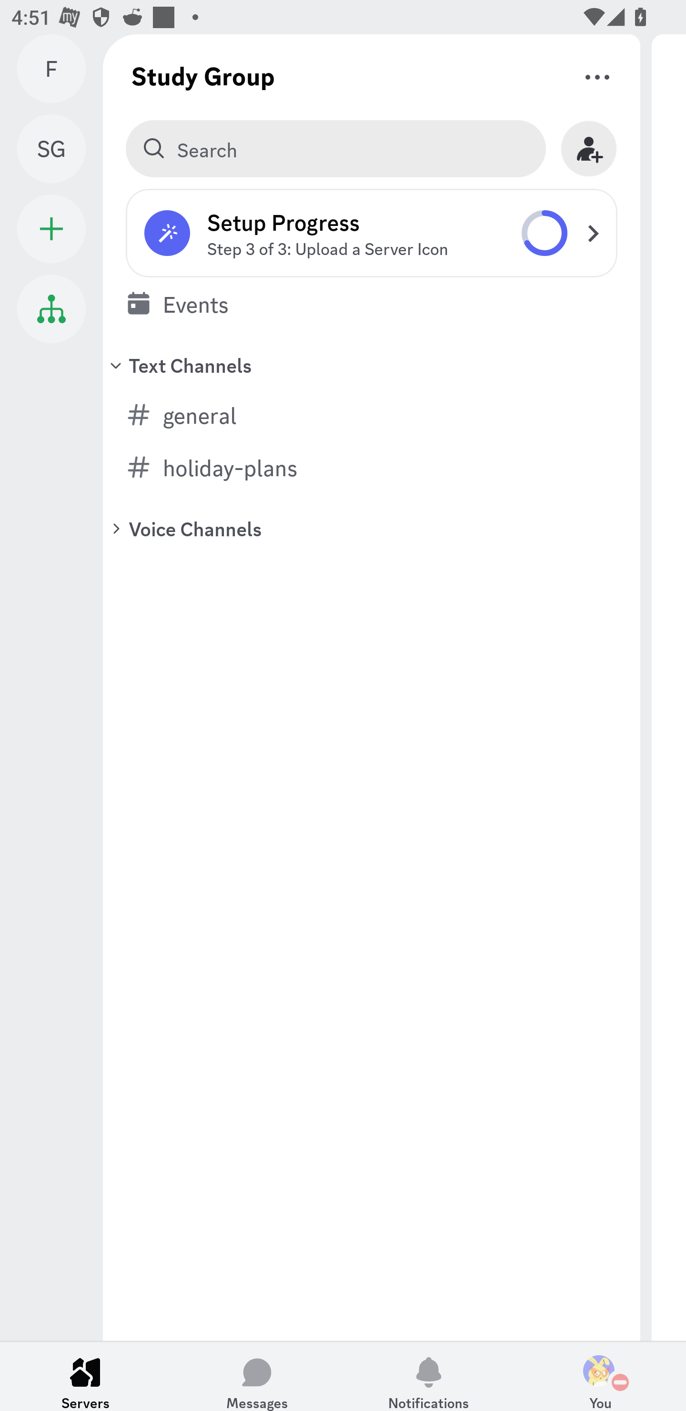 The height and width of the screenshot is (1411, 686). Describe the element at coordinates (372, 467) in the screenshot. I see `holiday-plans (text channel) holiday-plans` at that location.